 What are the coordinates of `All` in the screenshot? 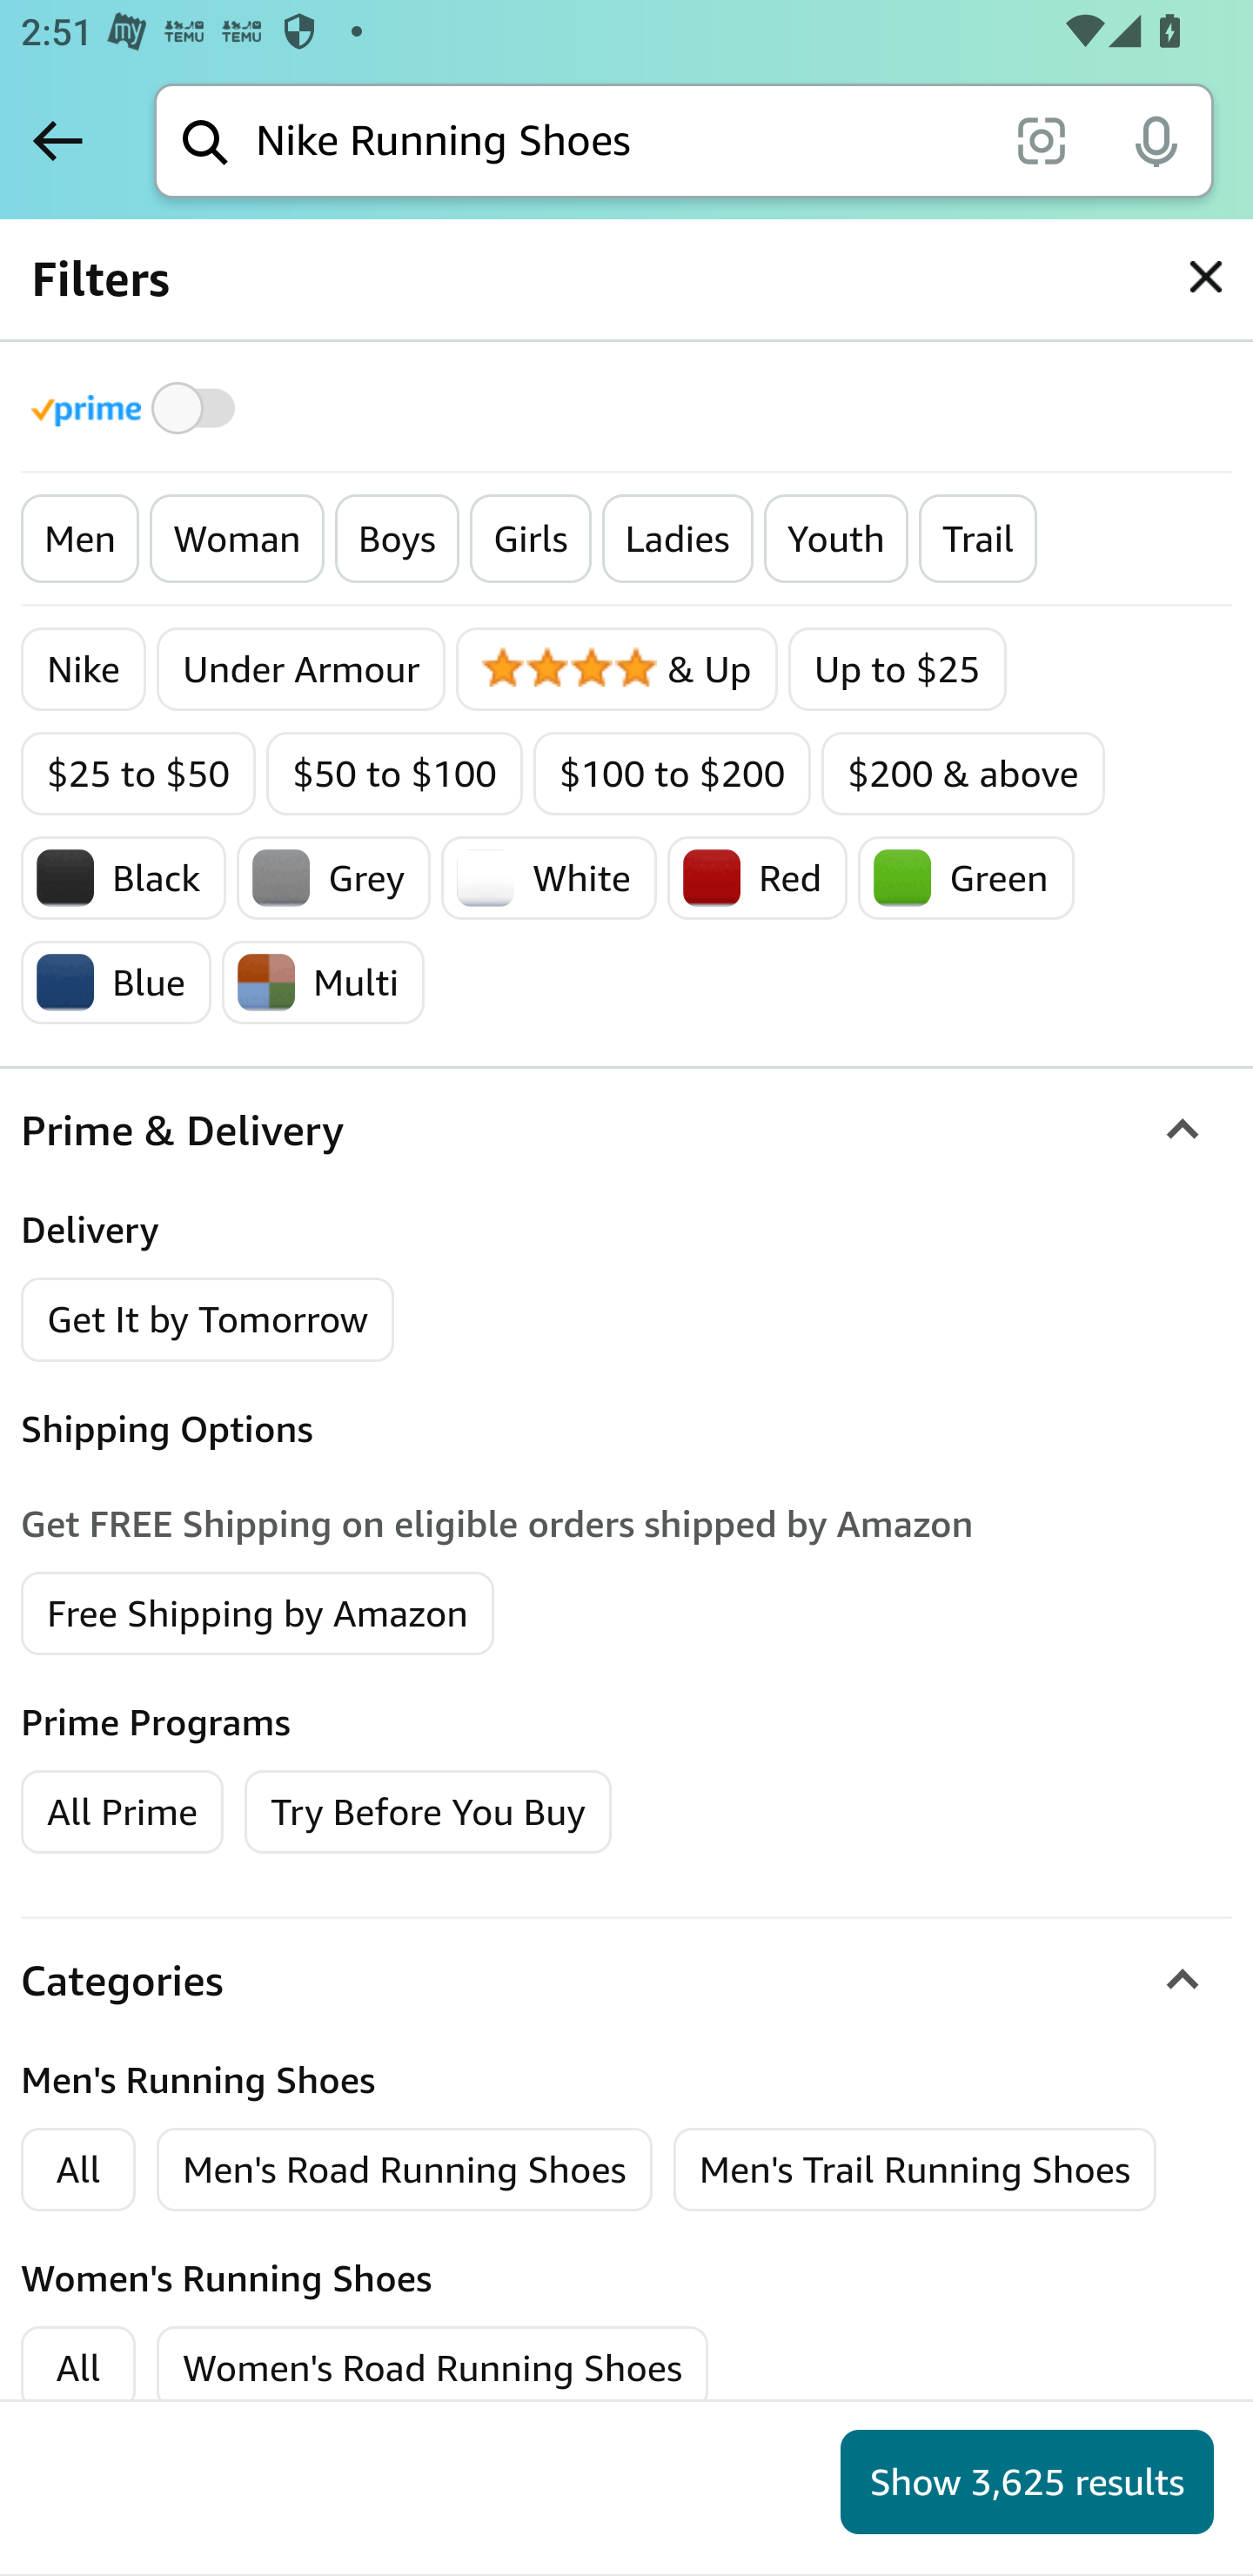 It's located at (78, 2368).